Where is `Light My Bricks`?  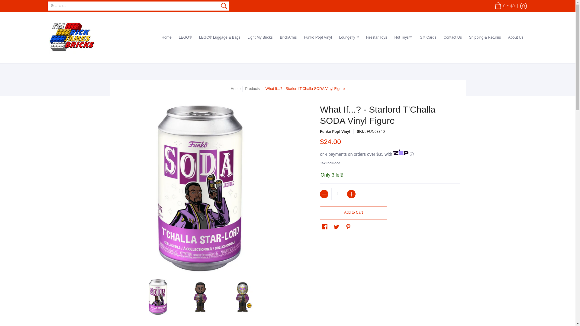 Light My Bricks is located at coordinates (260, 37).